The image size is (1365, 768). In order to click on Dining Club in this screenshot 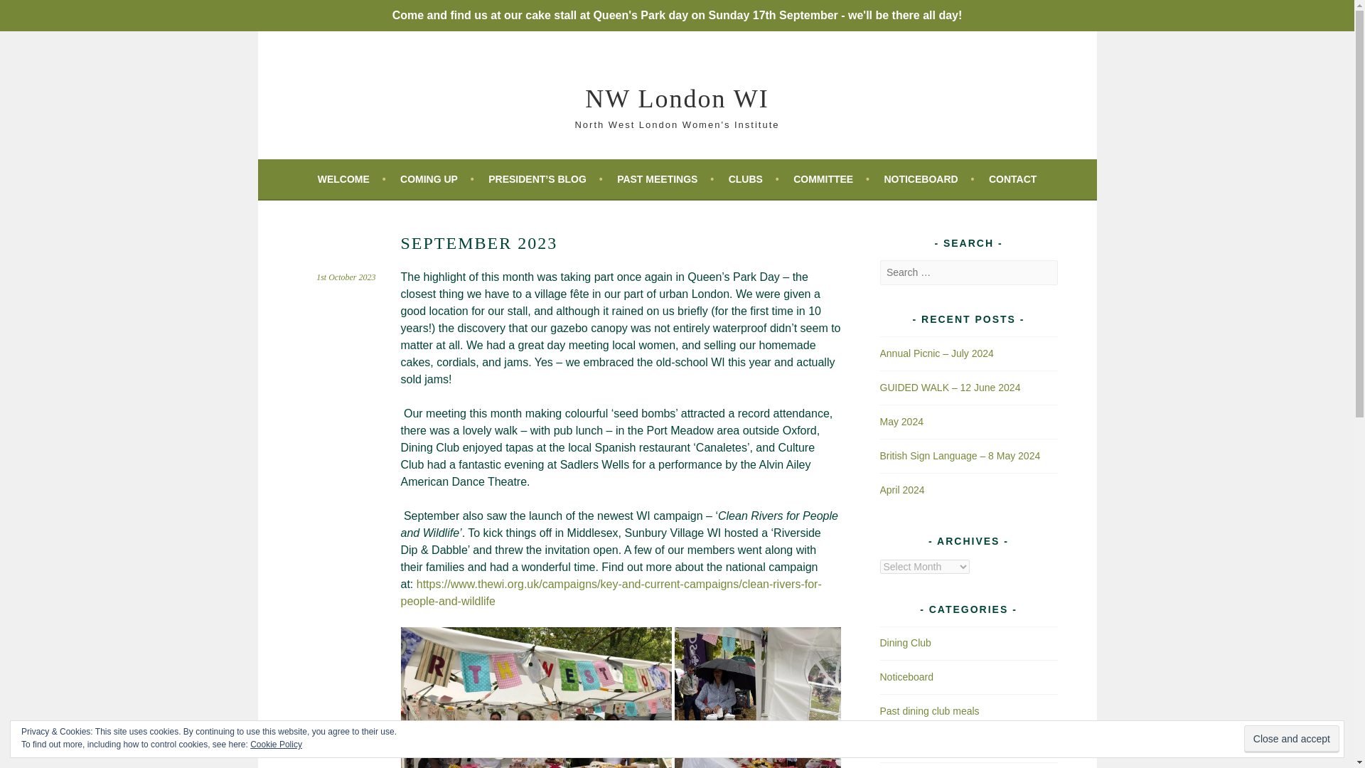, I will do `click(906, 643)`.